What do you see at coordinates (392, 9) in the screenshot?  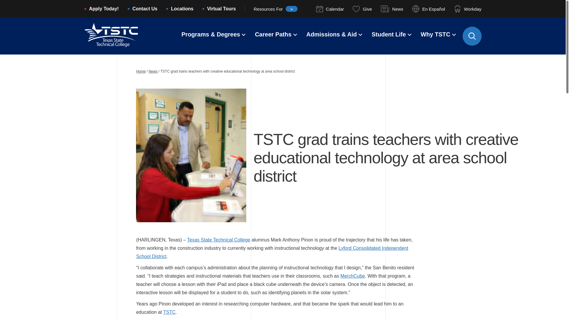 I see `News` at bounding box center [392, 9].